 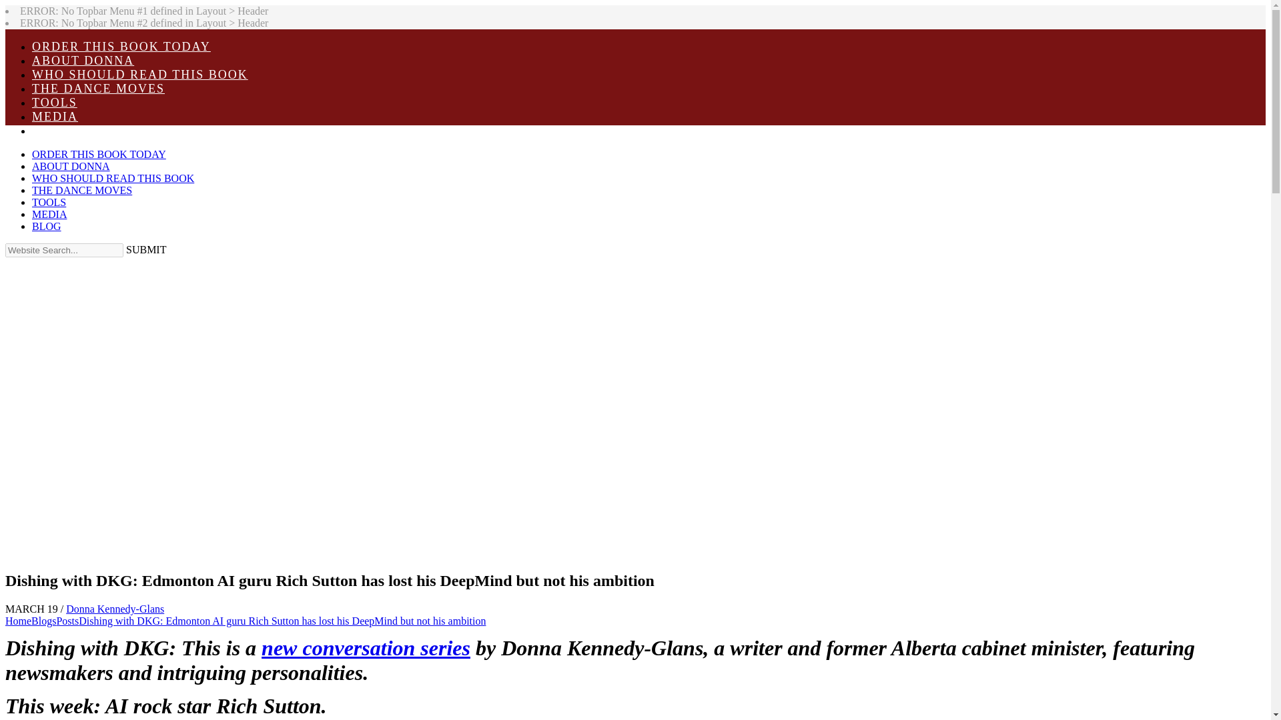 What do you see at coordinates (115, 609) in the screenshot?
I see `Donna Kennedy-Glans` at bounding box center [115, 609].